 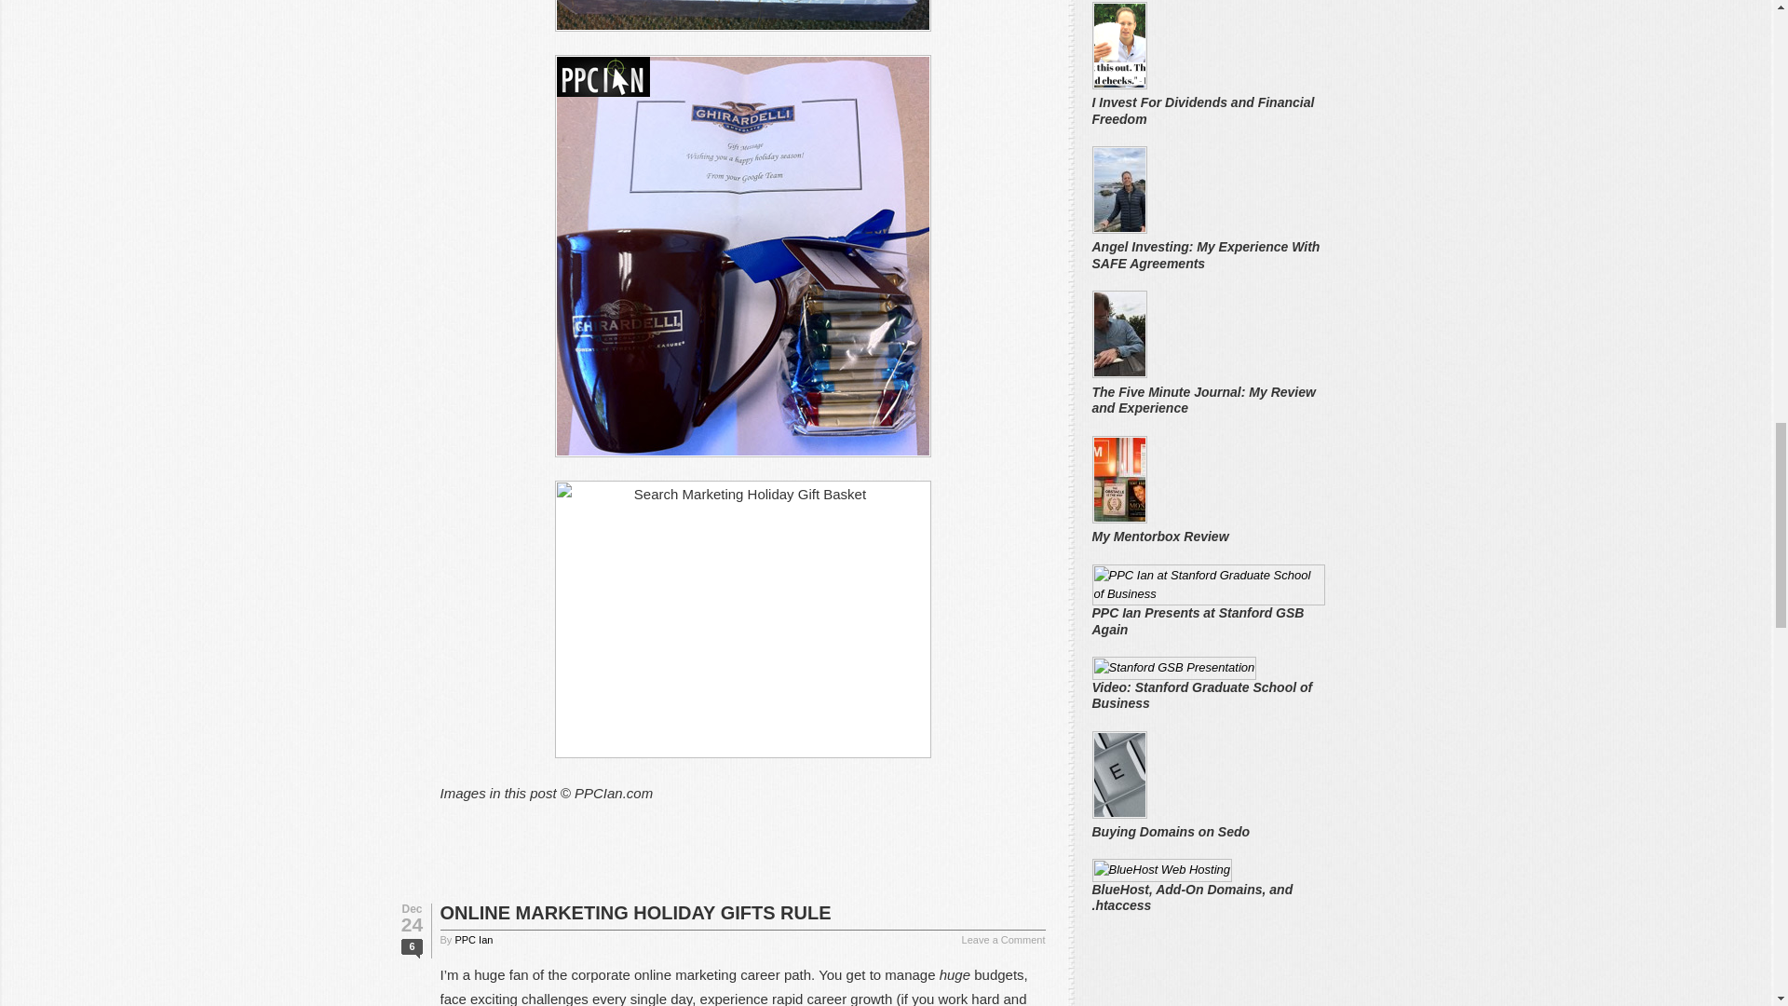 What do you see at coordinates (473, 940) in the screenshot?
I see `PPC Ian` at bounding box center [473, 940].